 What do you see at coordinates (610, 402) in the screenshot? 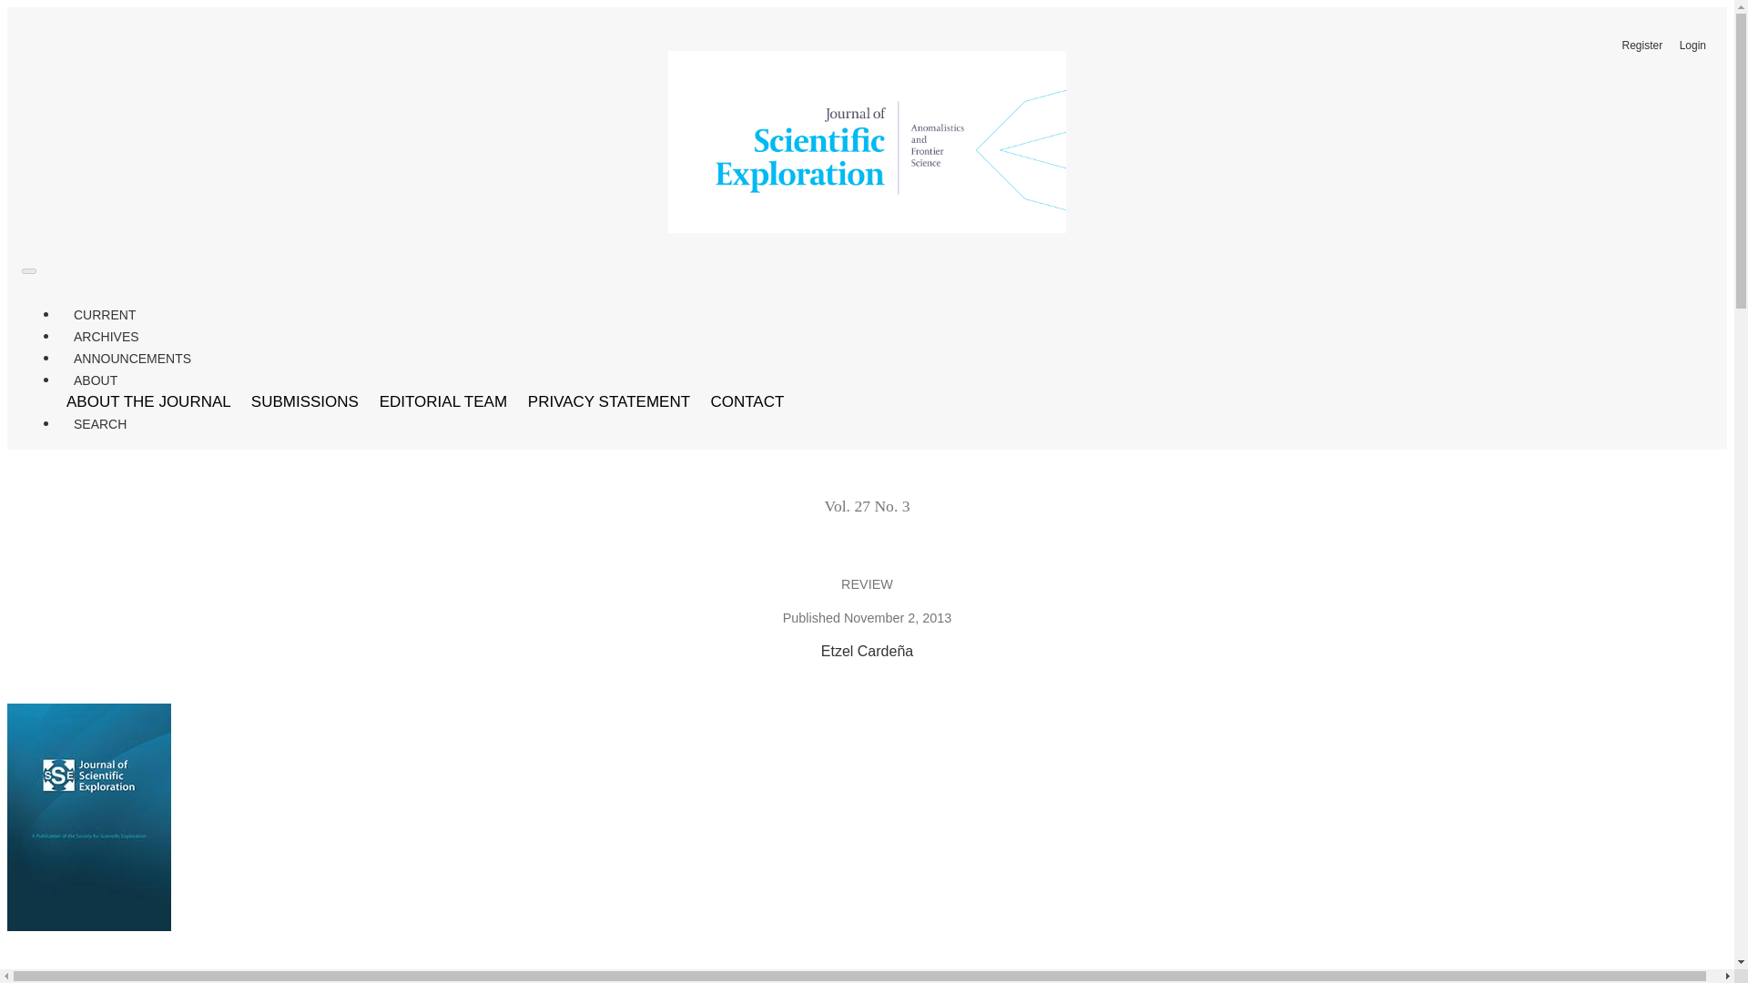
I see `PRIVACY STATEMENT` at bounding box center [610, 402].